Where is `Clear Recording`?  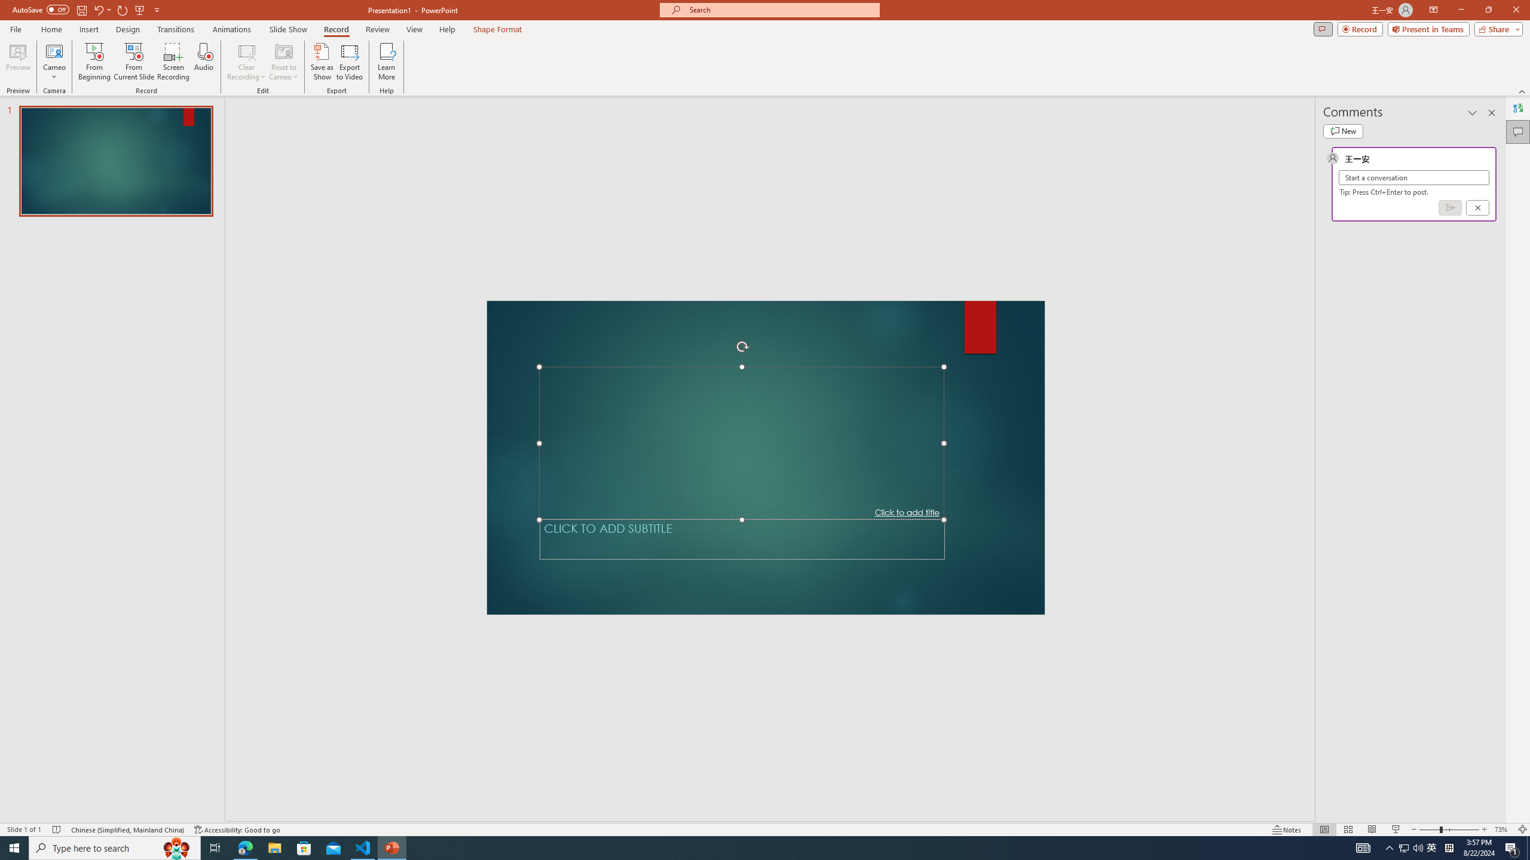
Clear Recording is located at coordinates (247, 62).